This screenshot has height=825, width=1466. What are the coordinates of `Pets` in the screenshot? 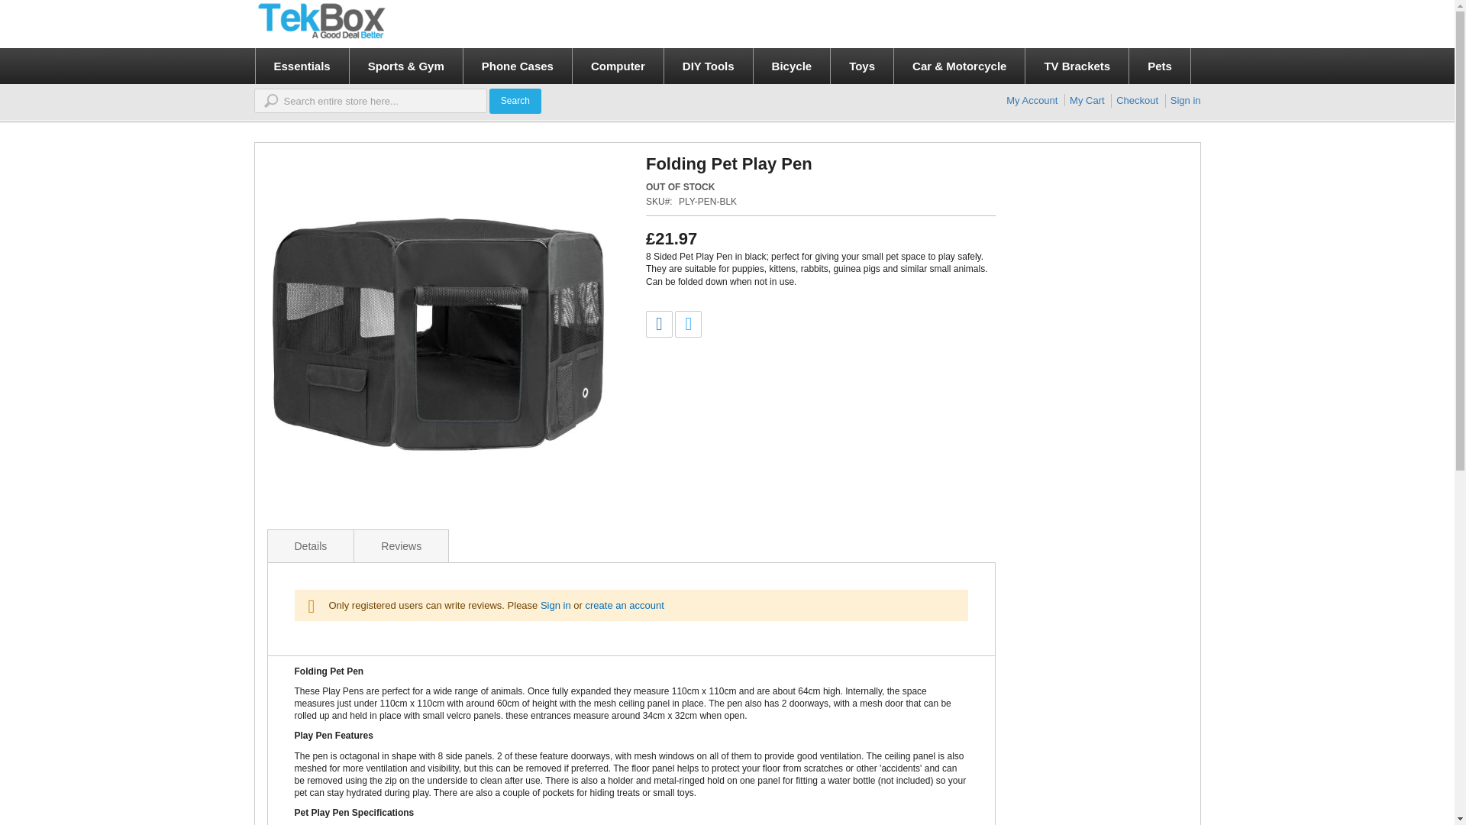 It's located at (1159, 66).